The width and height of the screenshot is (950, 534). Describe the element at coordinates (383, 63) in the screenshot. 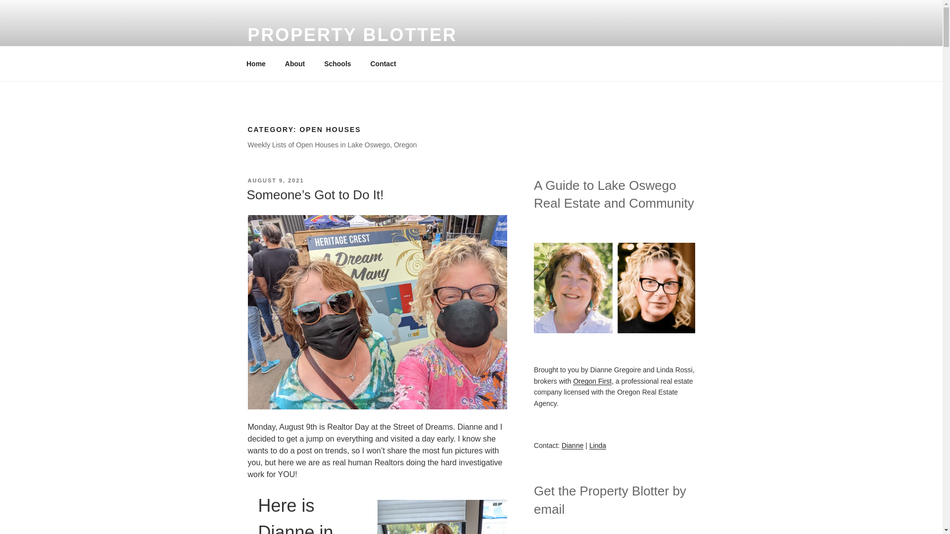

I see `Contact` at that location.